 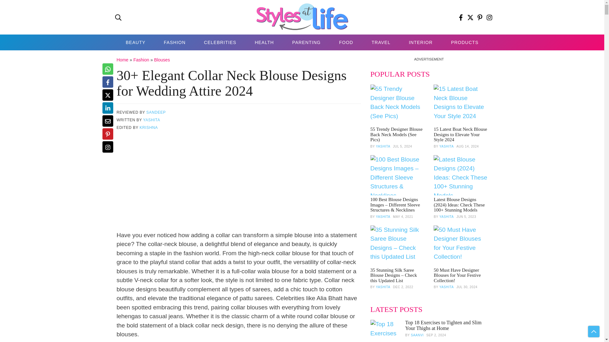 I want to click on Fashion, so click(x=141, y=60).